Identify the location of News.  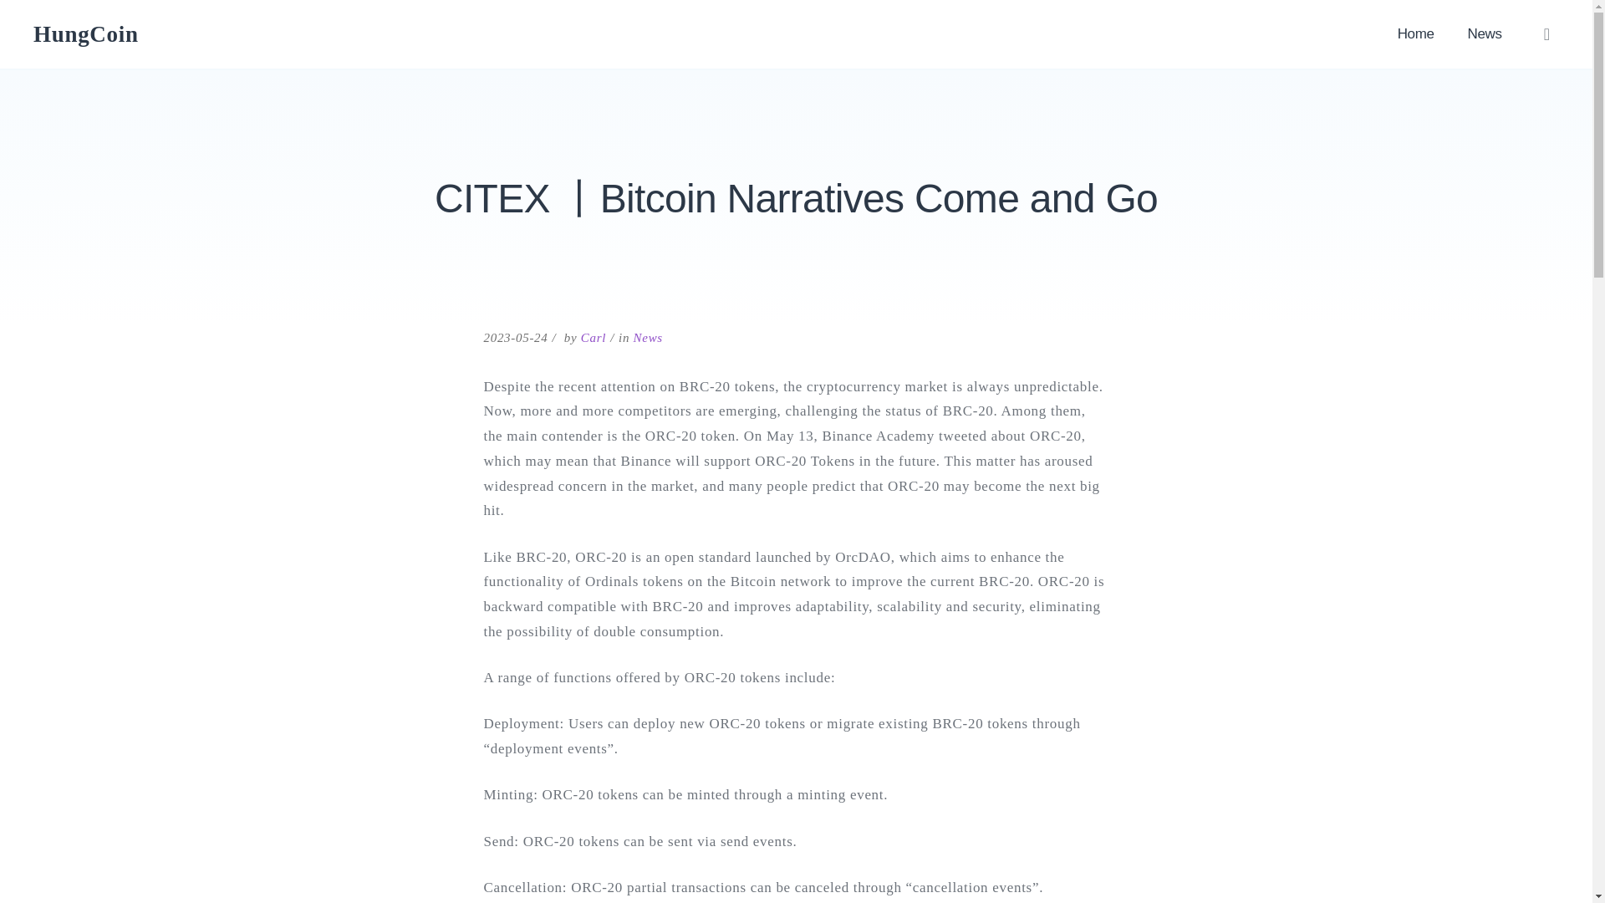
(648, 338).